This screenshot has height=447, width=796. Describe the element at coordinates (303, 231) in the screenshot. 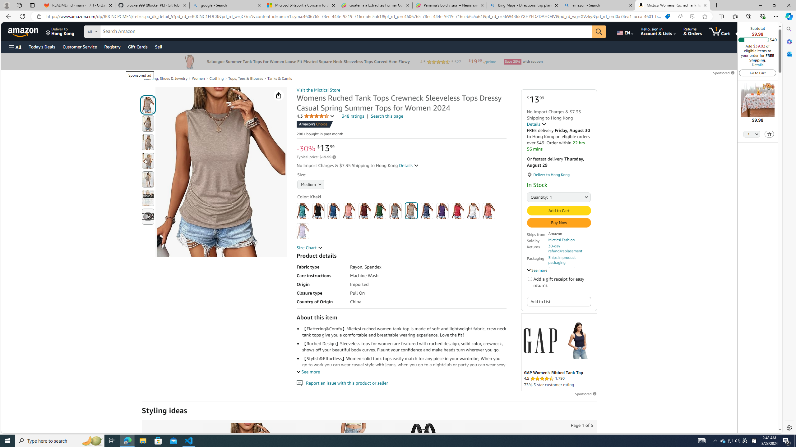

I see `Light Purple` at that location.